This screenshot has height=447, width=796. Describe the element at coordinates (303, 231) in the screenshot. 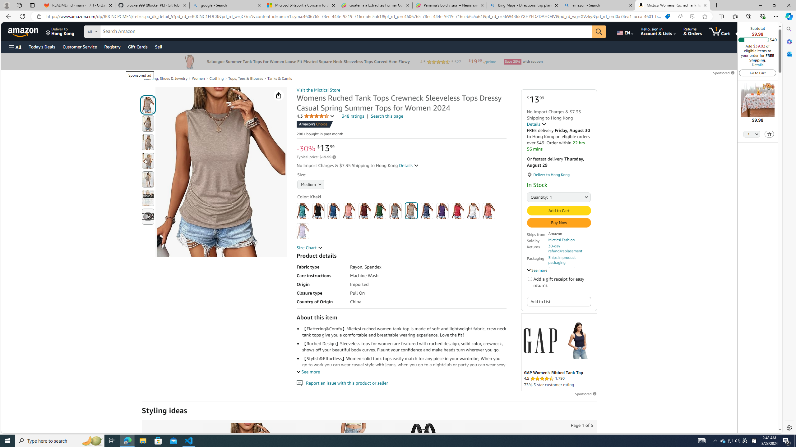

I see `Light Purple` at that location.